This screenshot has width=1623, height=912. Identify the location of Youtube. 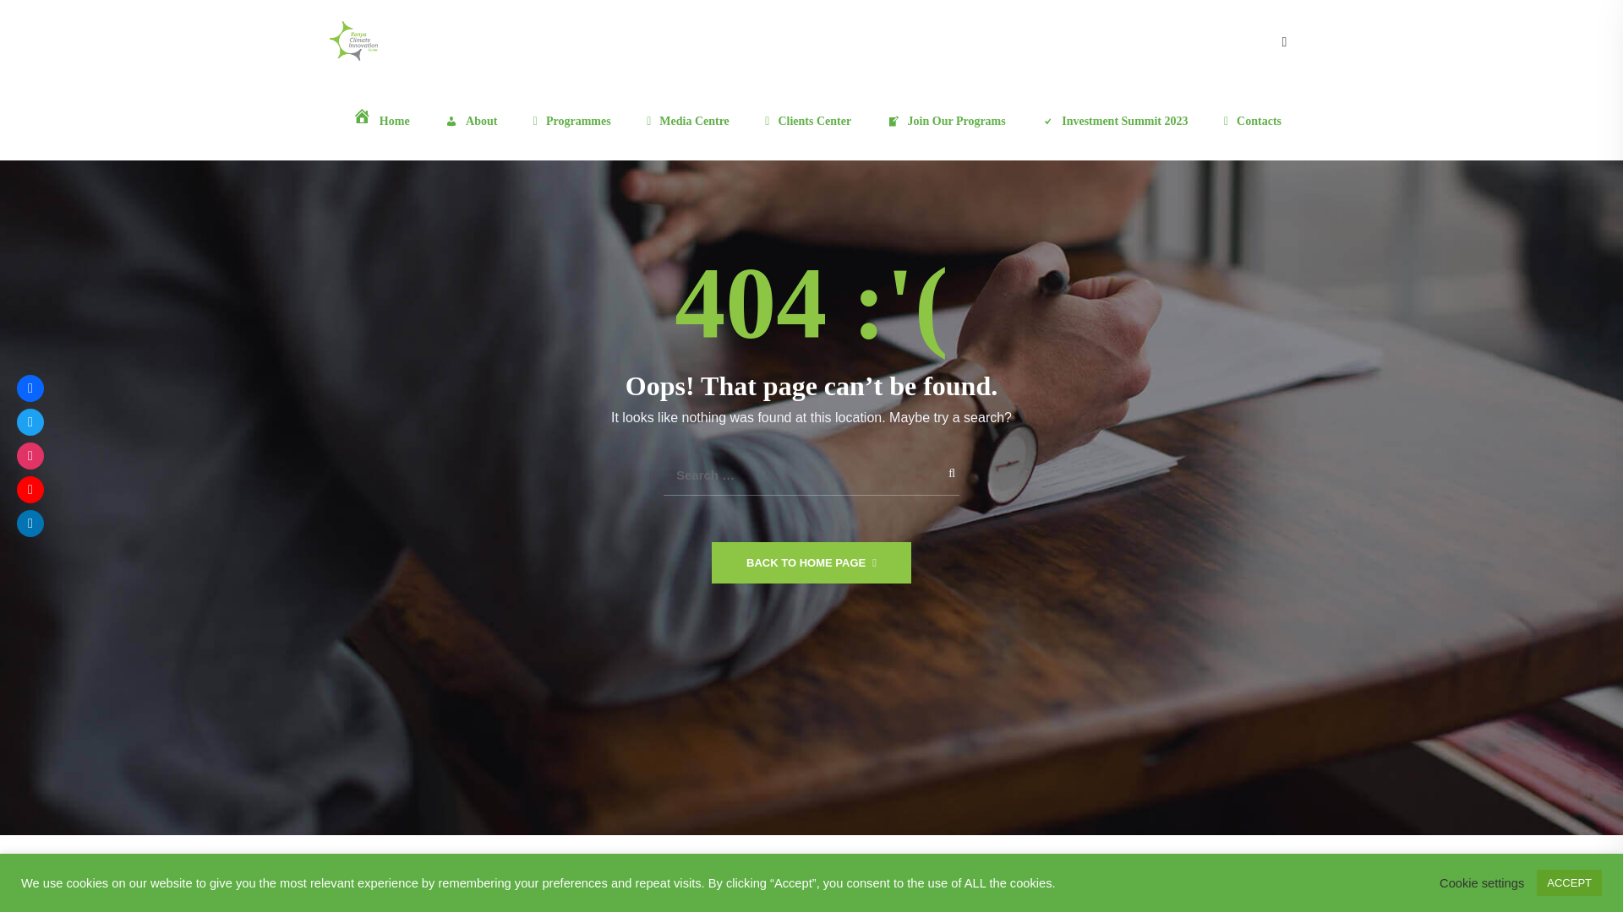
(30, 490).